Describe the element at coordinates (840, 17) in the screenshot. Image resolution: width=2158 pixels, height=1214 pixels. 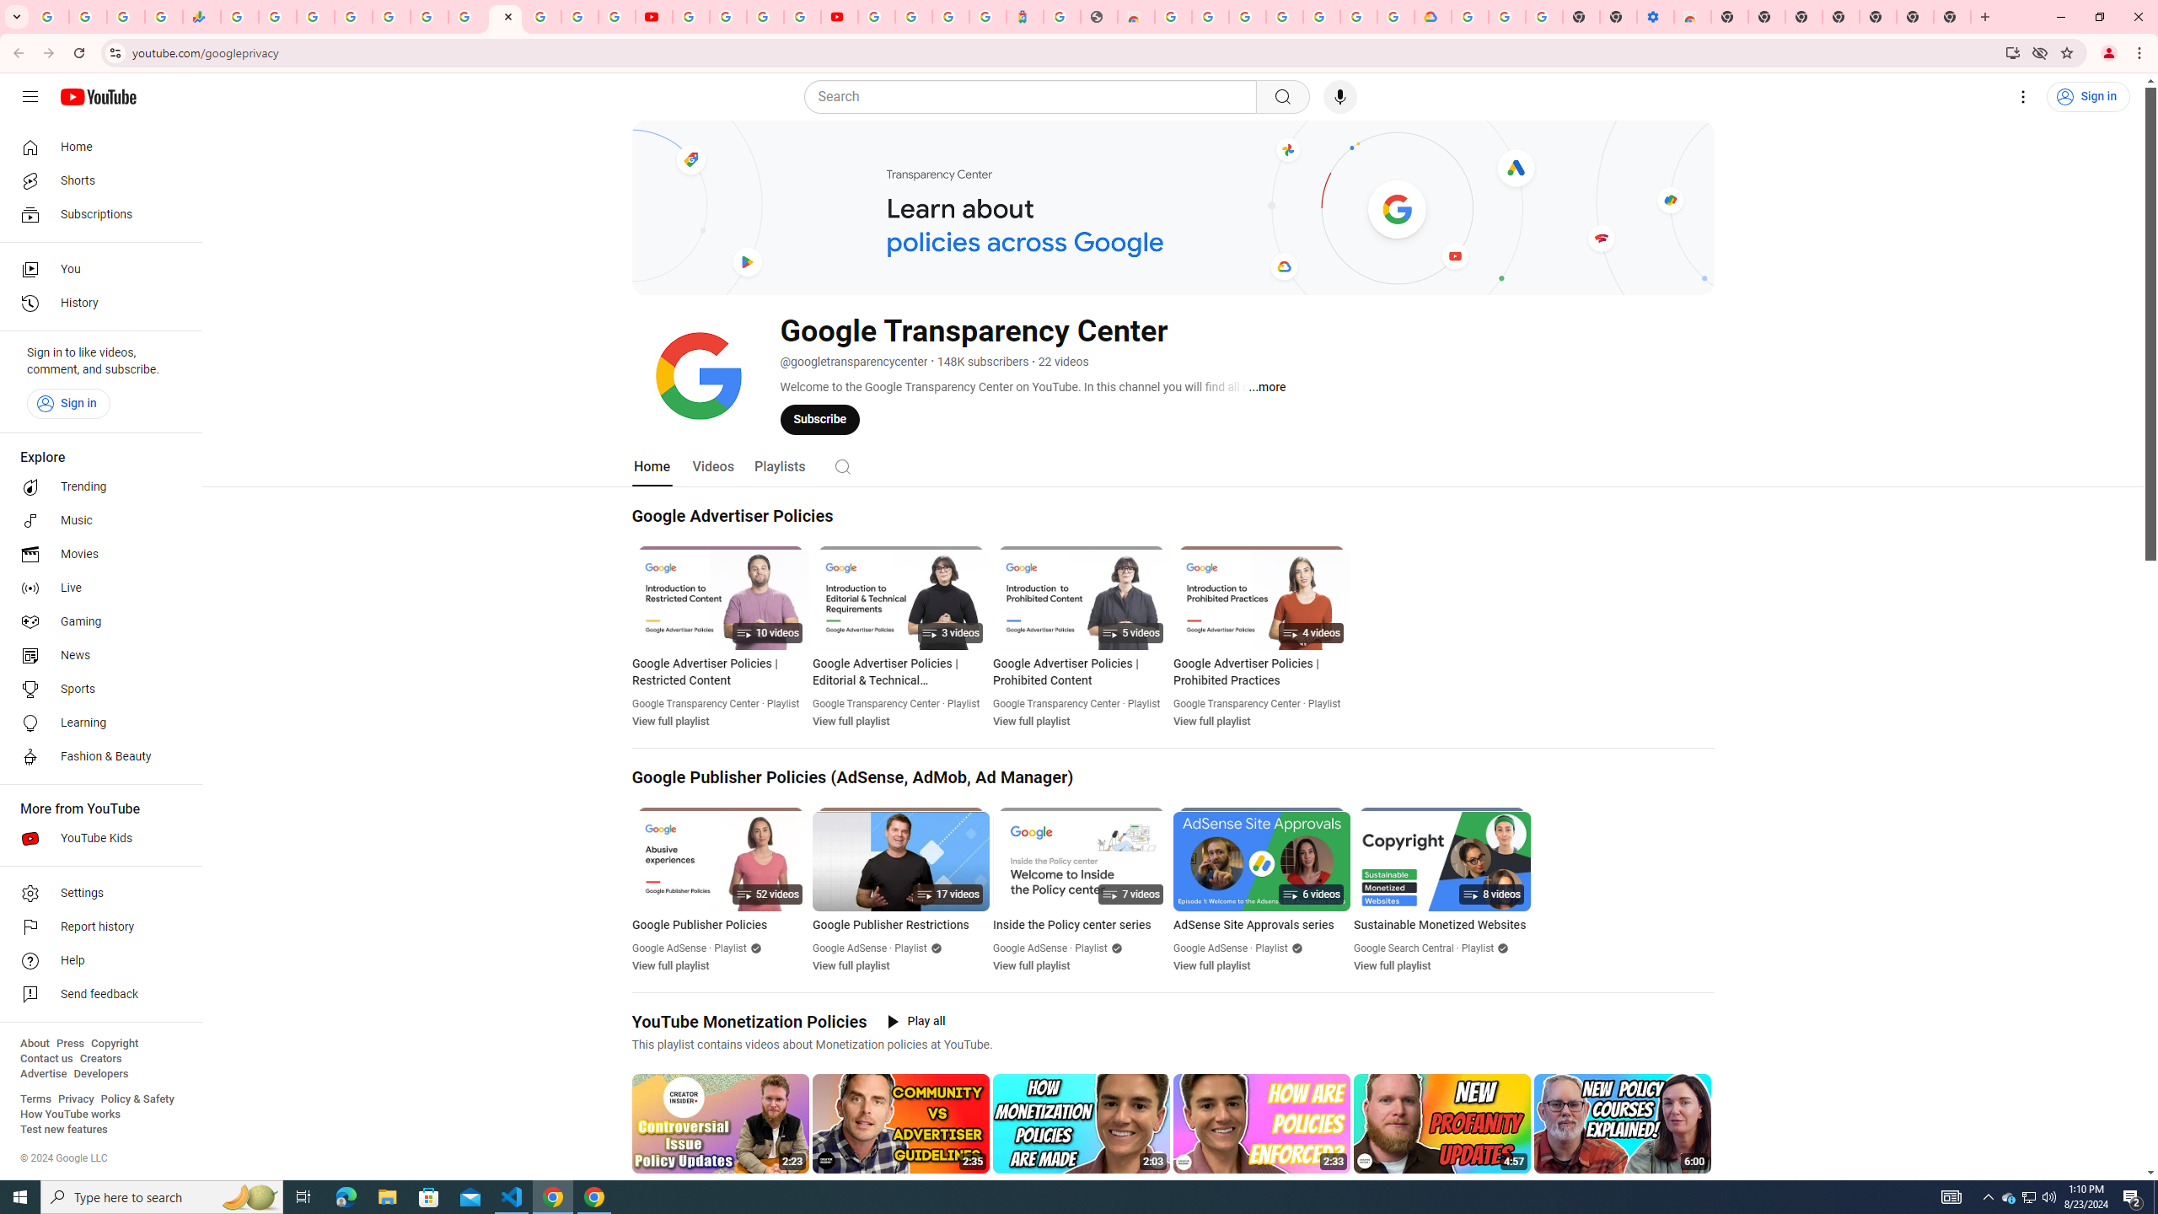
I see `Content Creator Programs & Opportunities - YouTube Creators` at that location.